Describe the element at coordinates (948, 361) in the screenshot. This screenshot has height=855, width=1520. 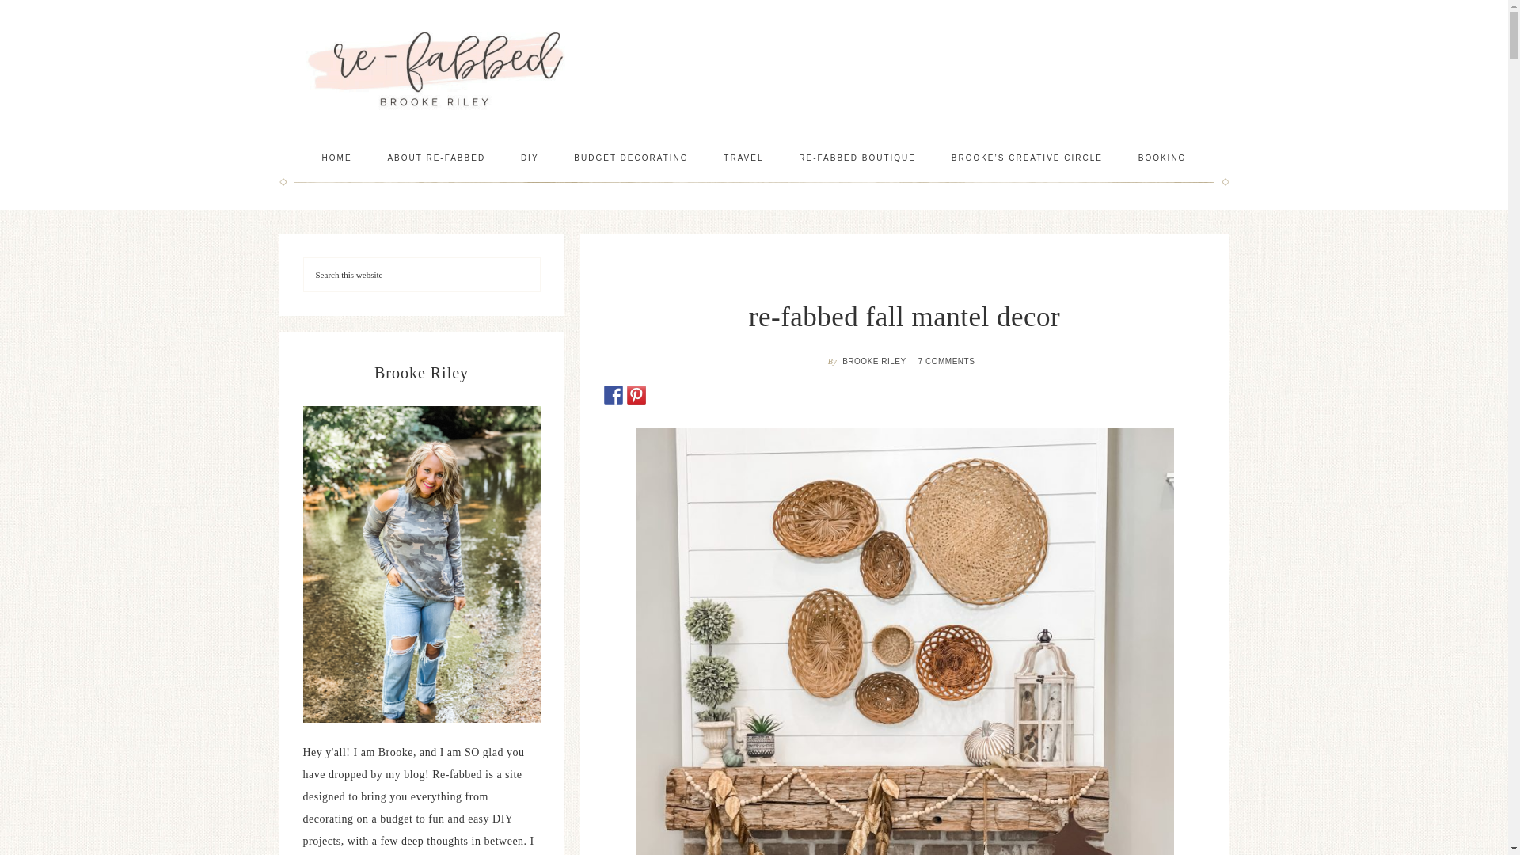
I see `7 COMMENTS` at that location.